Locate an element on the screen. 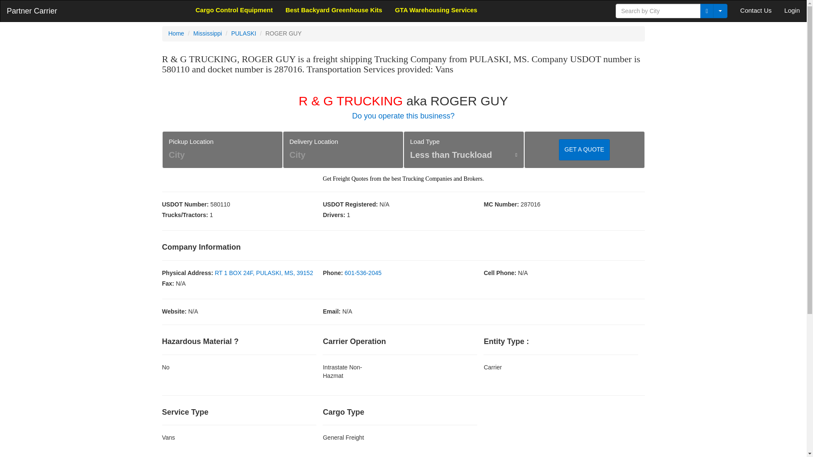 The height and width of the screenshot is (457, 813). RT 1 BOX 24F, PULASKI, MS, 39152 is located at coordinates (263, 273).